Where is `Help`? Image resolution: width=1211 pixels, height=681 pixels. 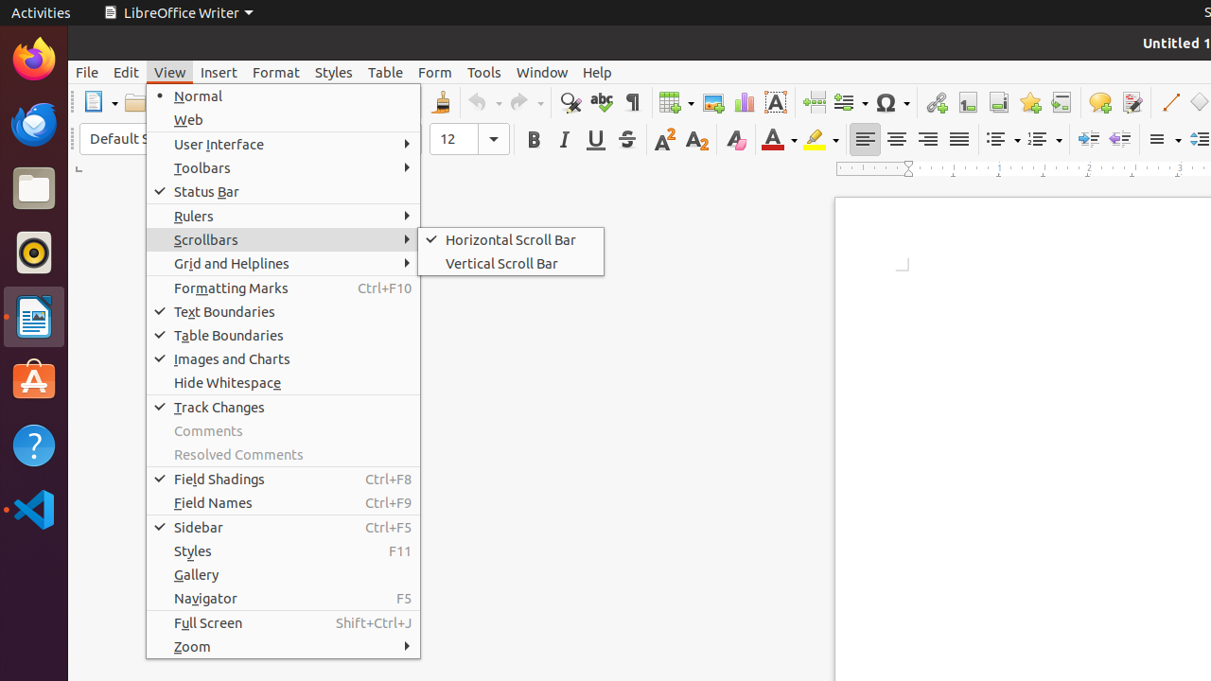 Help is located at coordinates (598, 72).